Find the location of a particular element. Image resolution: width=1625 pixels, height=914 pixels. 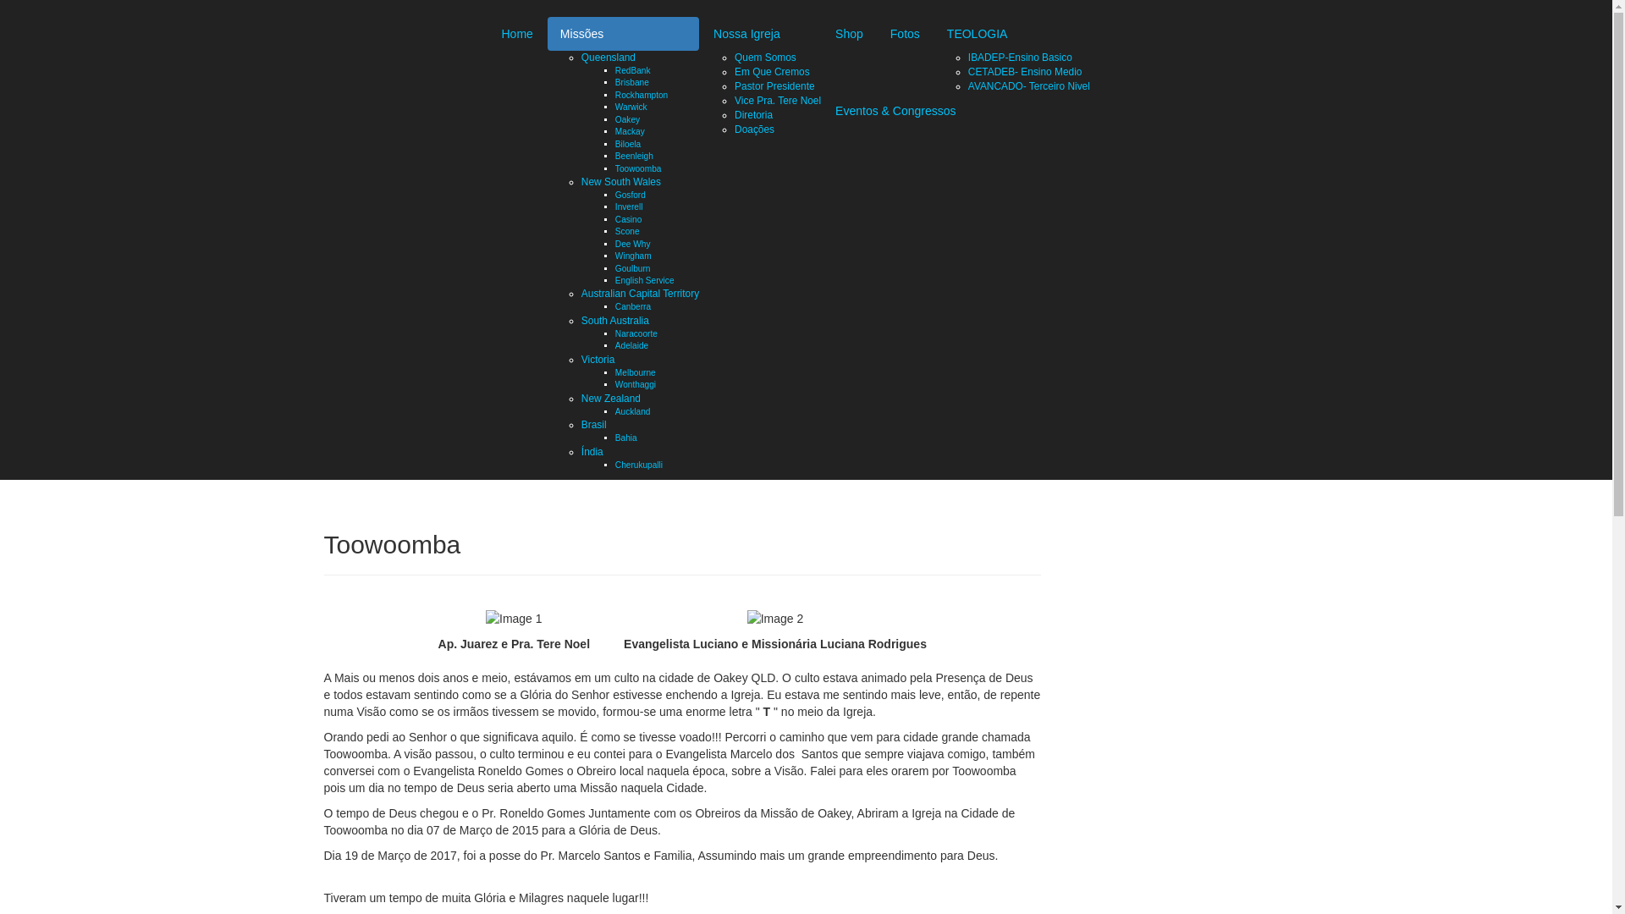

Canberra is located at coordinates (633, 306).